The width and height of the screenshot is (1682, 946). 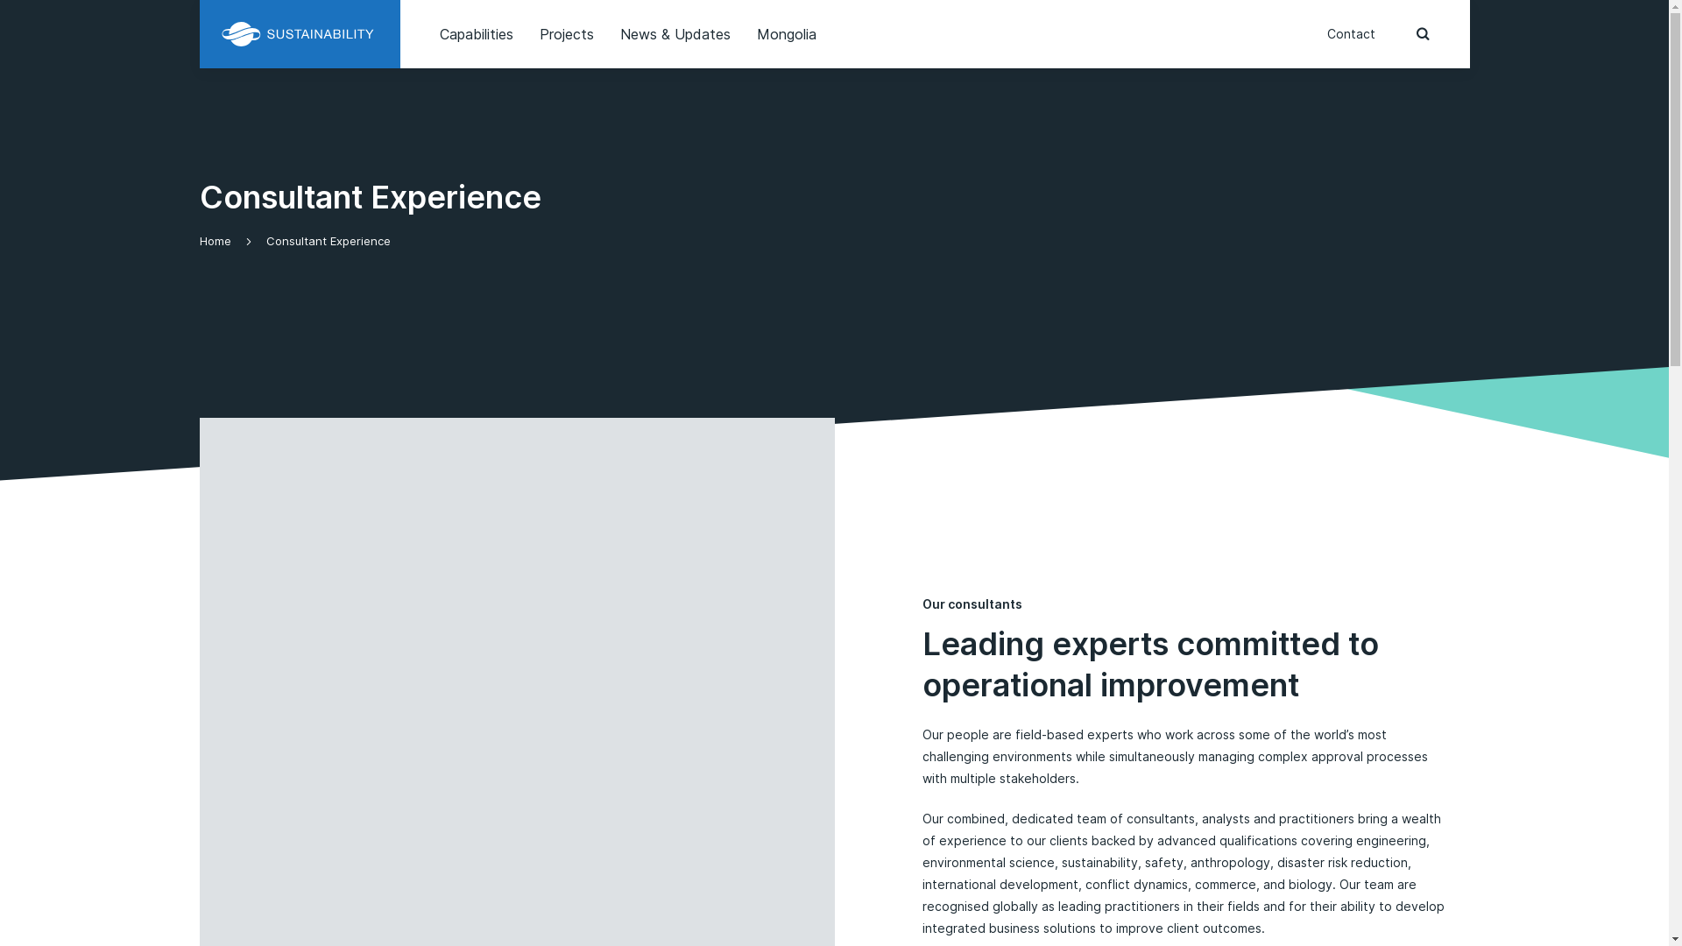 What do you see at coordinates (567, 35) in the screenshot?
I see `Projects` at bounding box center [567, 35].